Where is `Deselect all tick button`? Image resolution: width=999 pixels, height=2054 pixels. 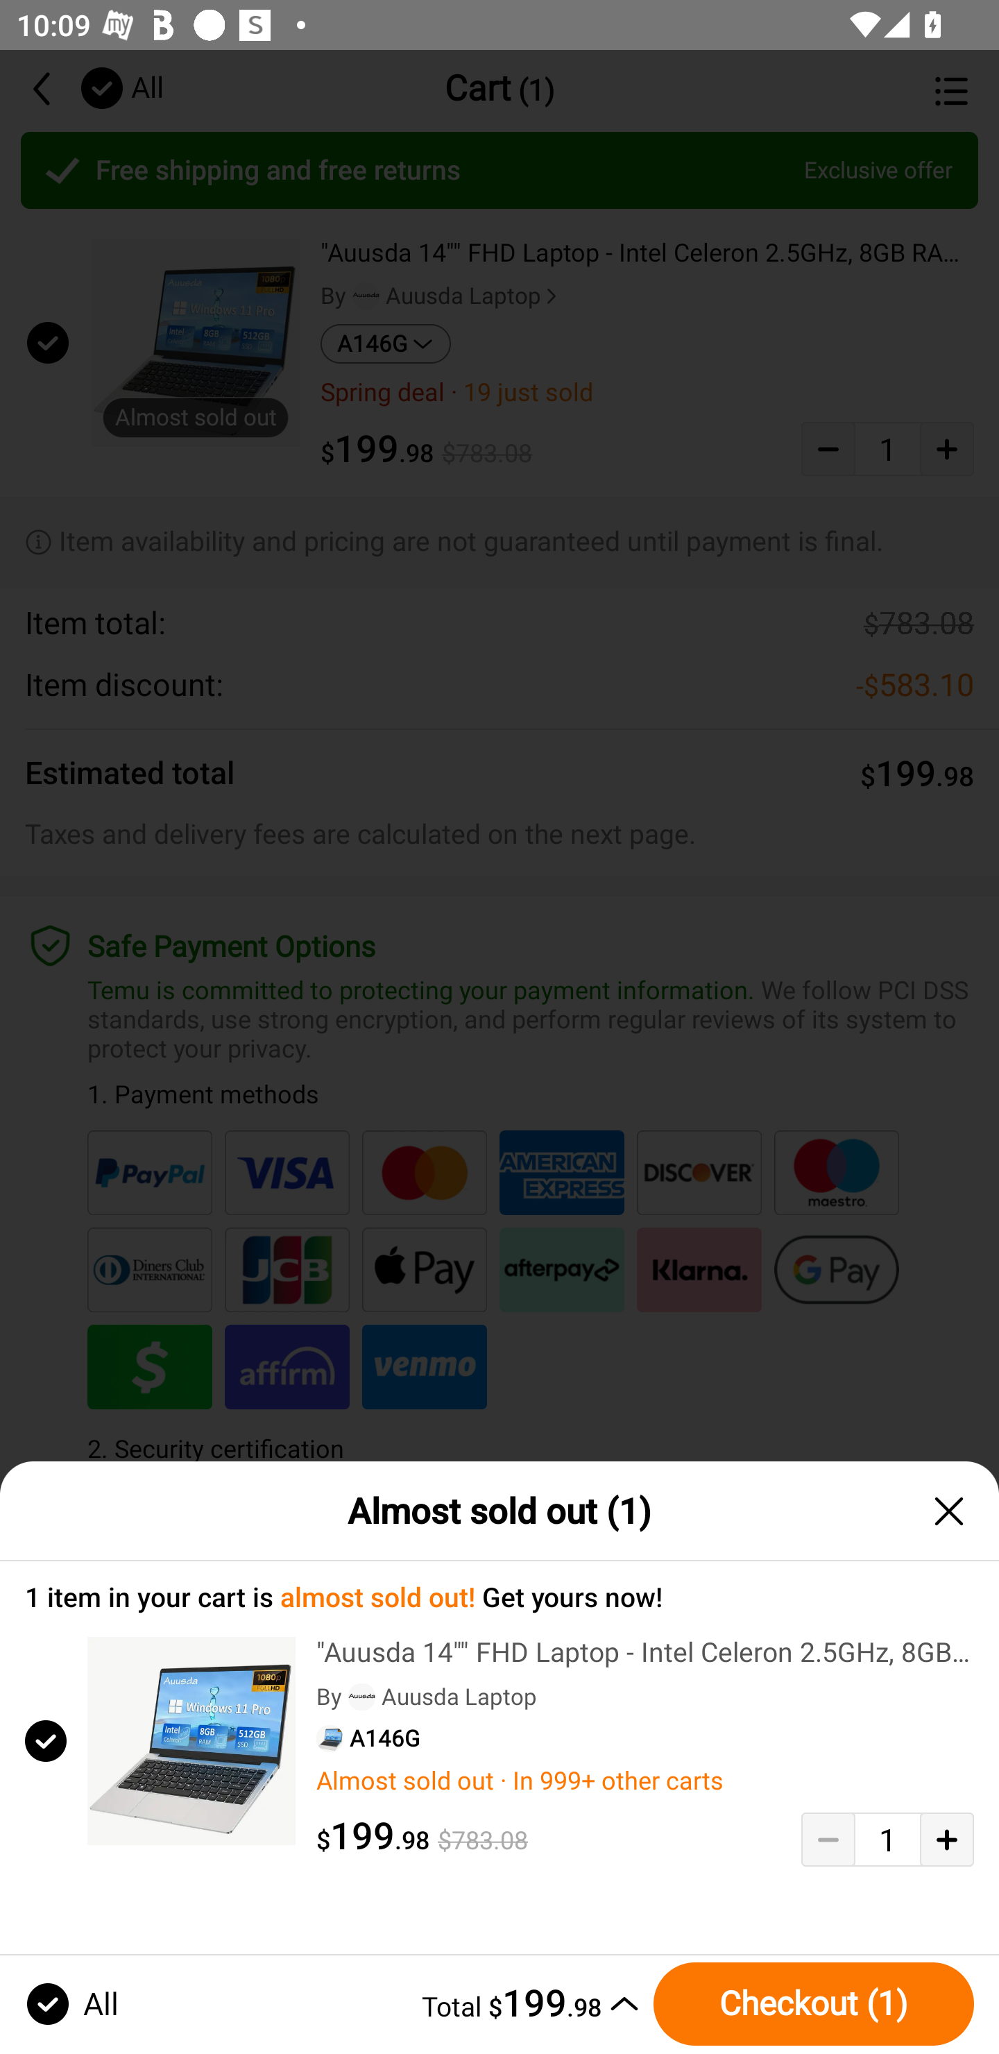
Deselect all tick button is located at coordinates (42, 2003).